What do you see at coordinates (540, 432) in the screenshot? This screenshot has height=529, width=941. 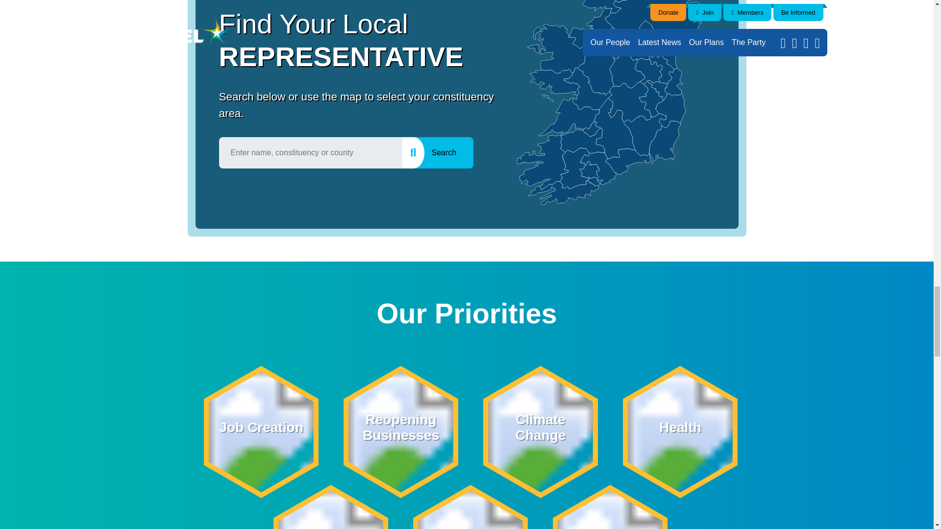 I see `Cork East` at bounding box center [540, 432].